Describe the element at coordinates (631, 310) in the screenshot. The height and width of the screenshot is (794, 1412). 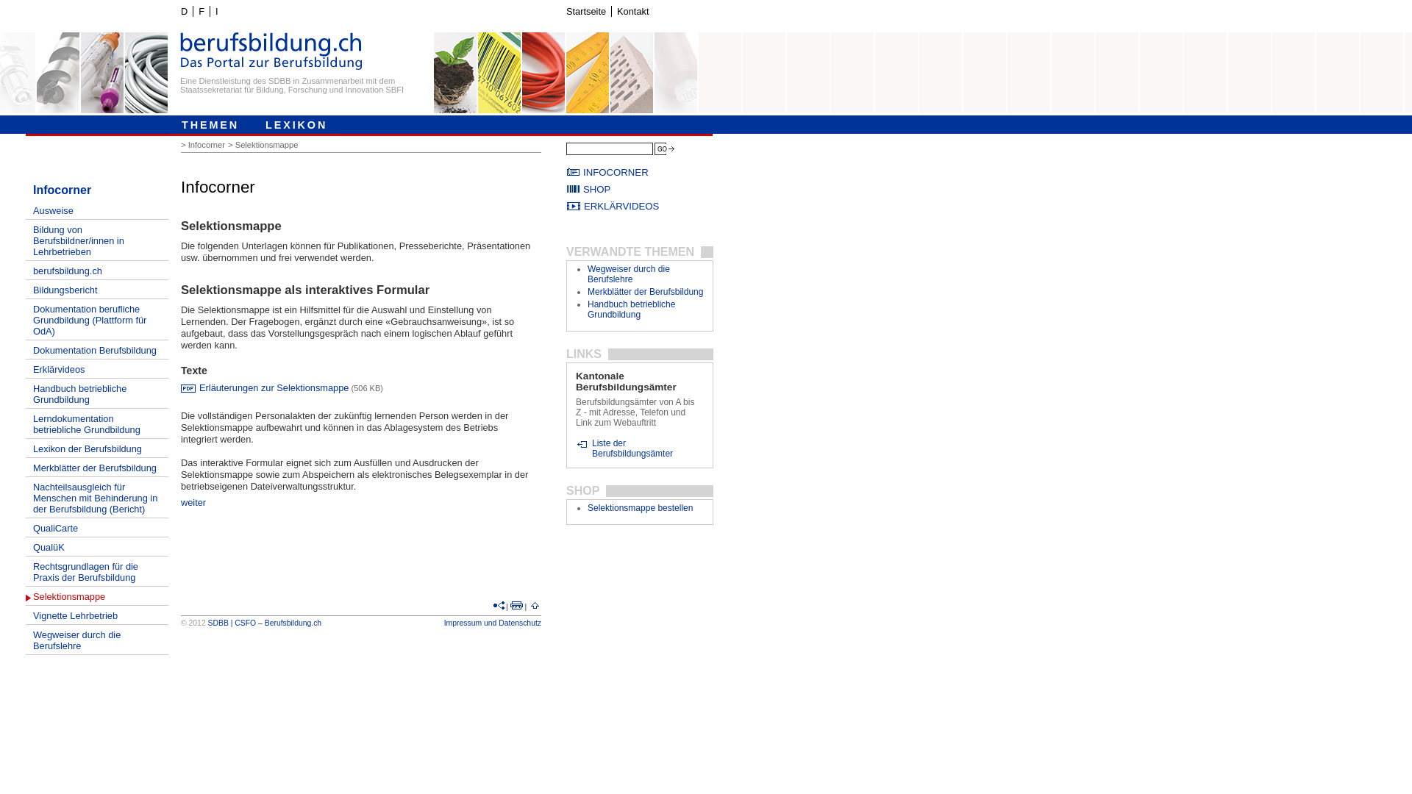
I see `Handbuch betriebliche Grundbildung` at that location.